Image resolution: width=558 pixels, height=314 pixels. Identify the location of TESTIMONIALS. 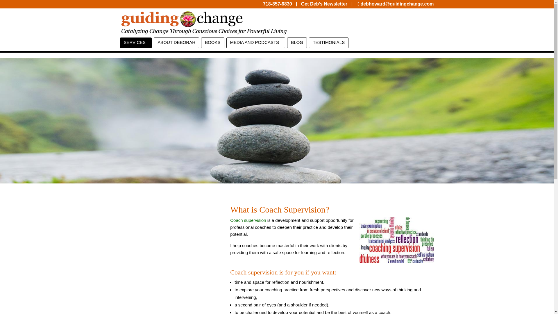
(328, 43).